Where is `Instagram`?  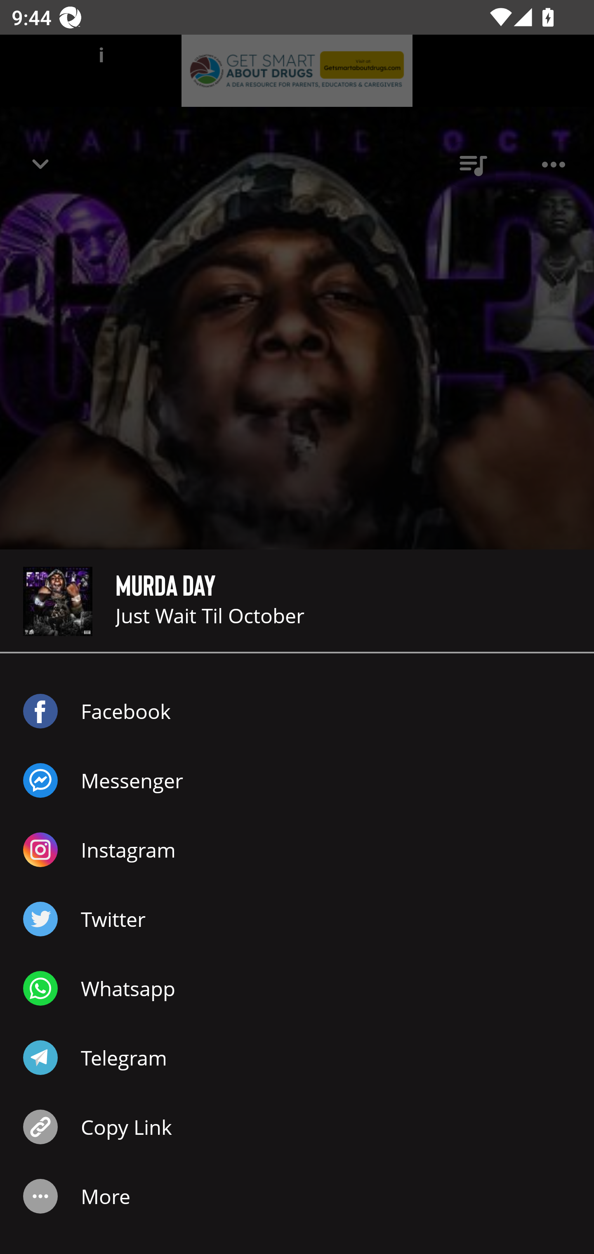
Instagram is located at coordinates (297, 850).